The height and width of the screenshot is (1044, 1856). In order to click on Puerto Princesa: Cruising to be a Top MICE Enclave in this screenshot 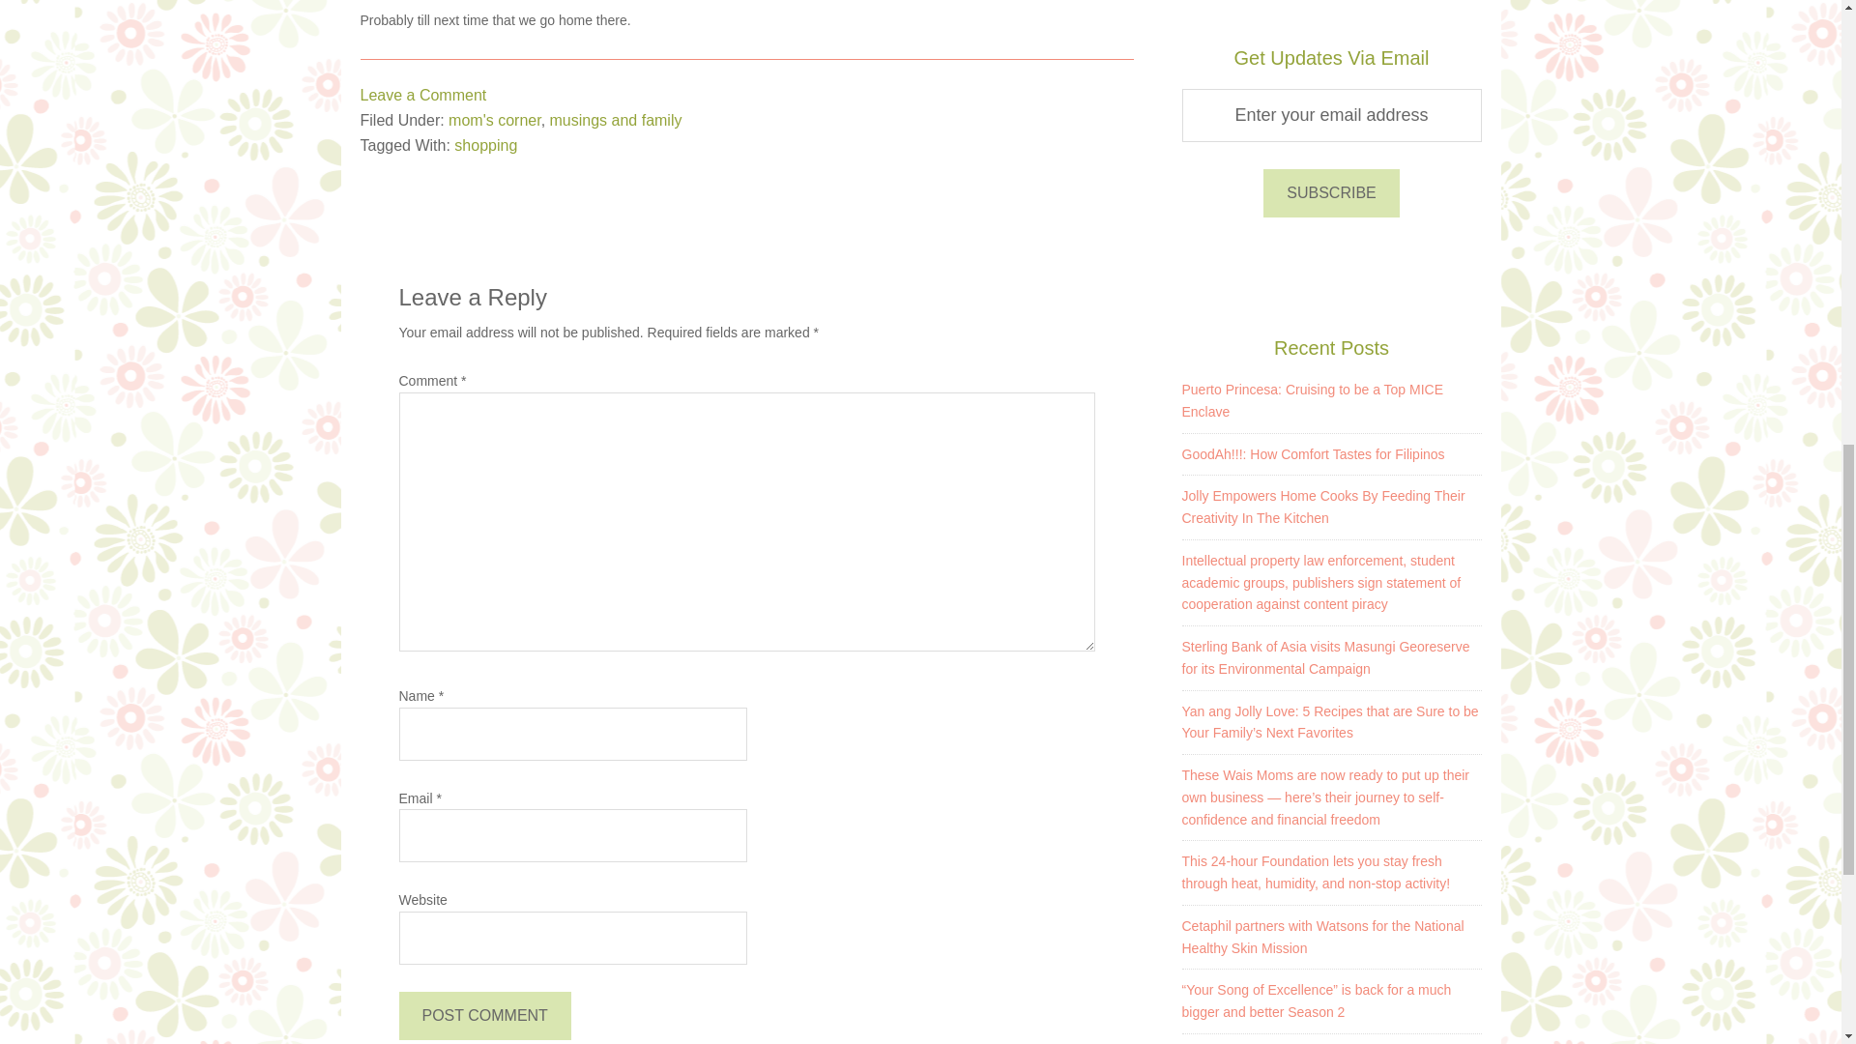, I will do `click(1312, 400)`.